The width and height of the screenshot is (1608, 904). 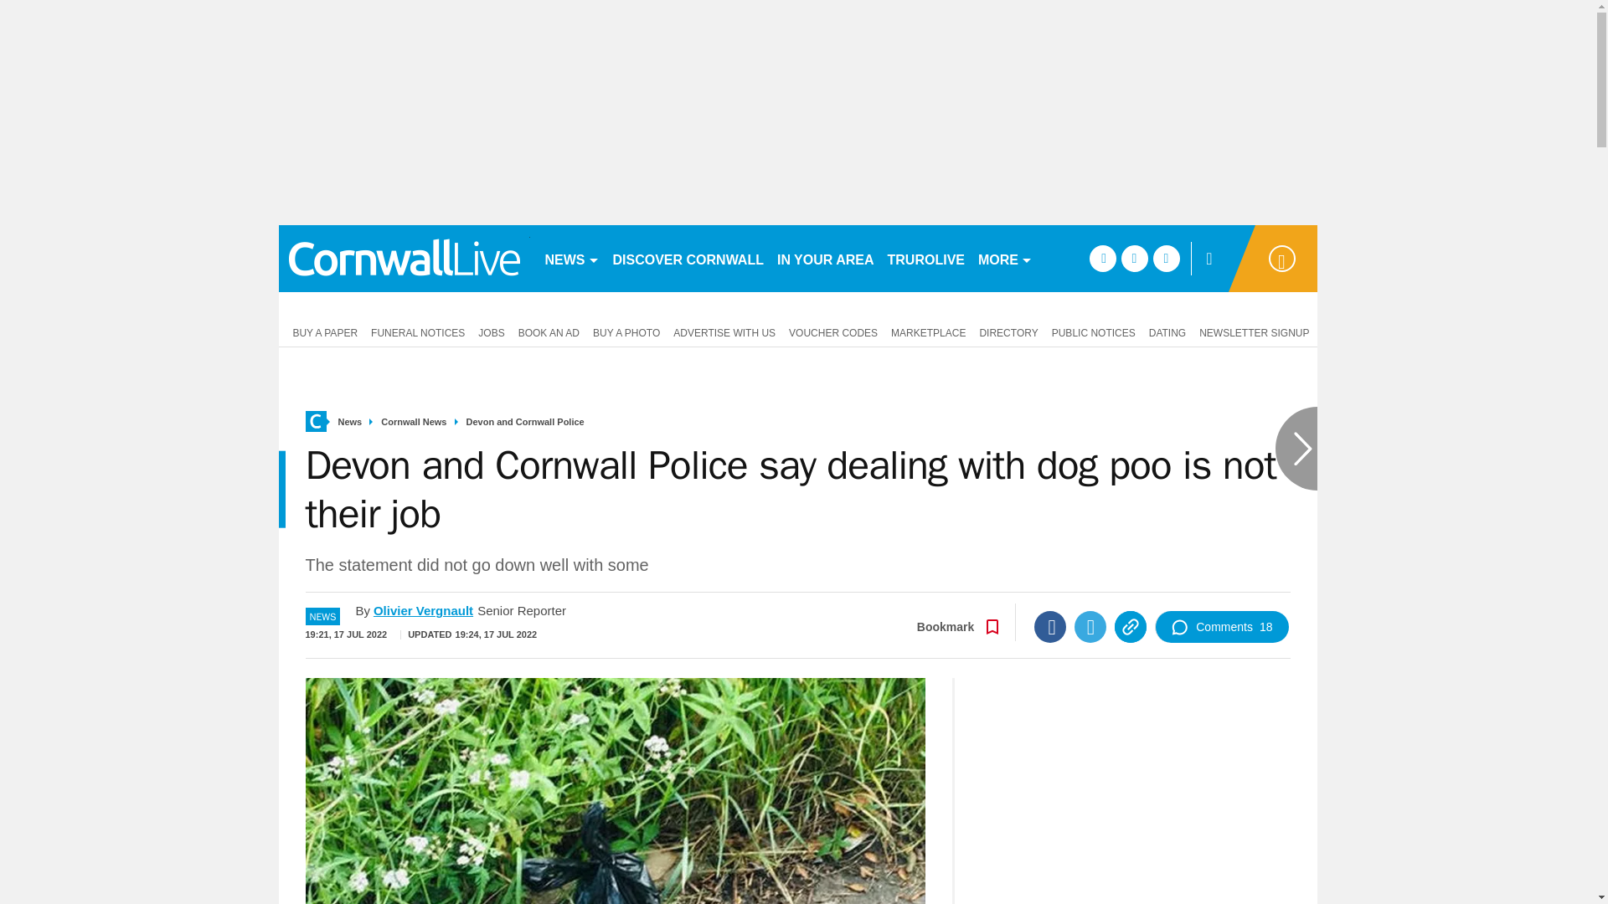 What do you see at coordinates (1090, 626) in the screenshot?
I see `Twitter` at bounding box center [1090, 626].